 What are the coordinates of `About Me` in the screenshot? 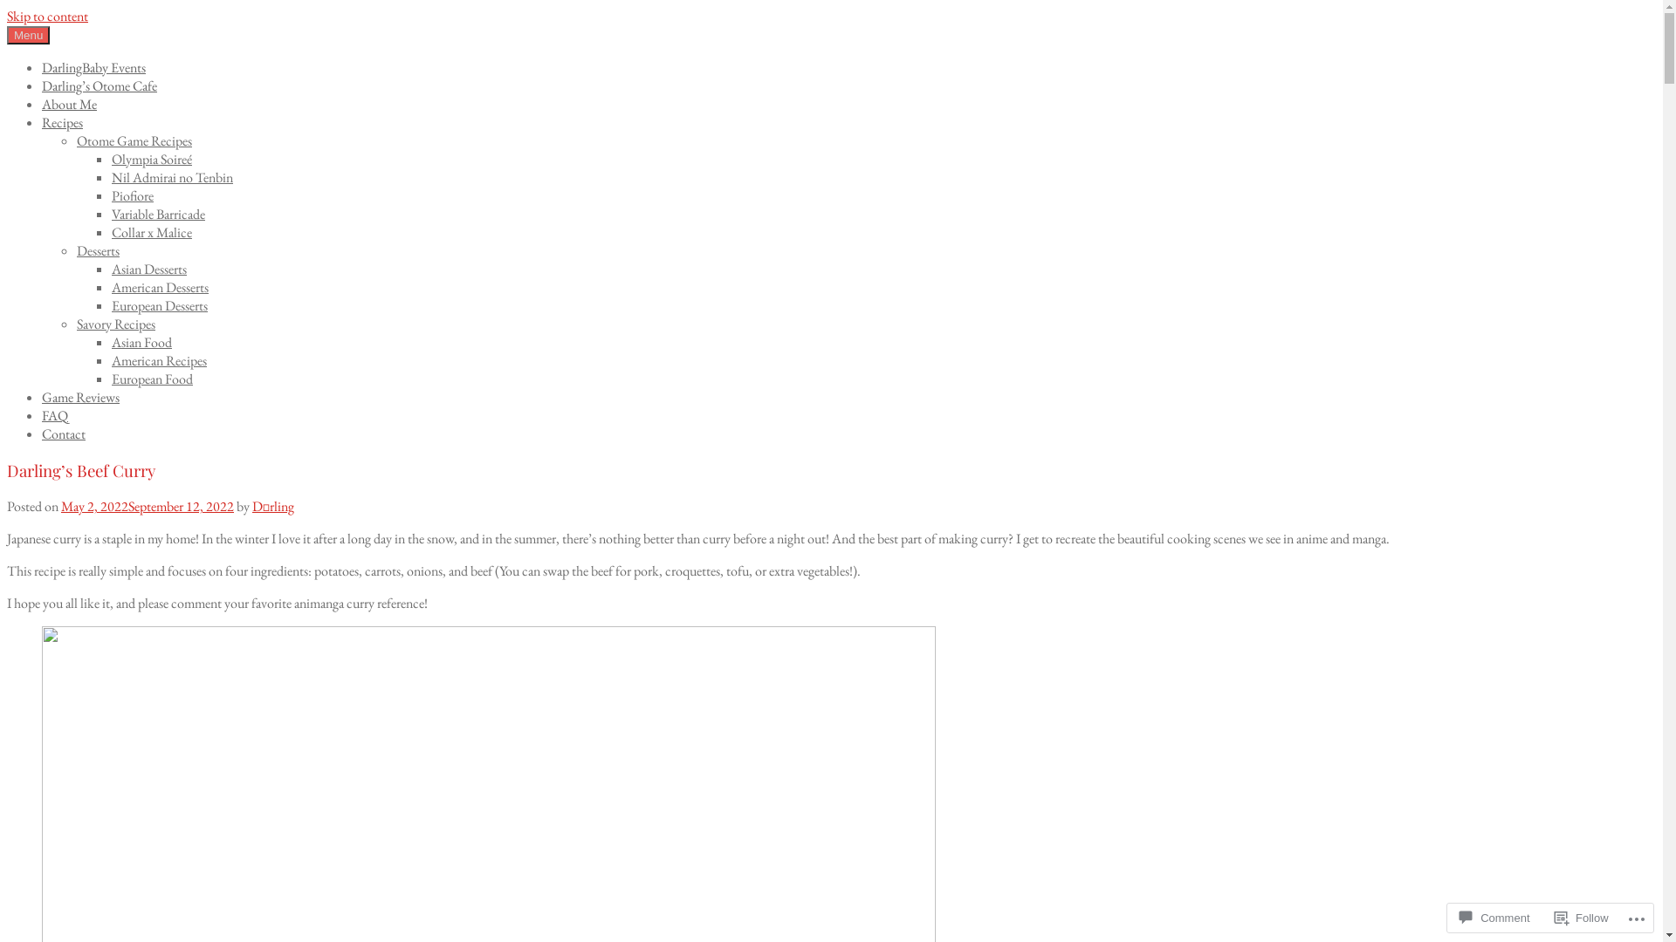 It's located at (70, 105).